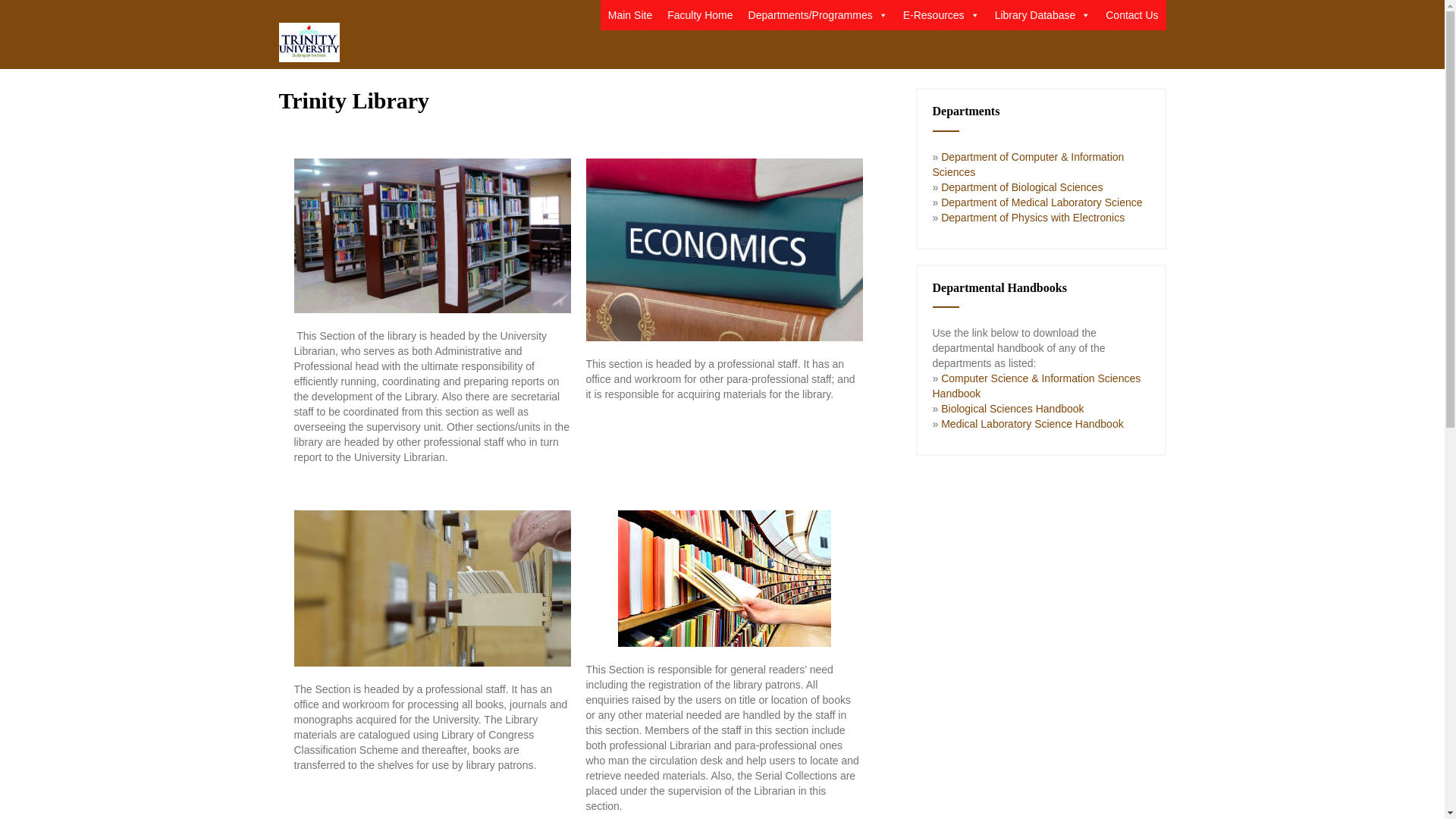 This screenshot has width=1456, height=819. What do you see at coordinates (629, 15) in the screenshot?
I see `Main Site` at bounding box center [629, 15].